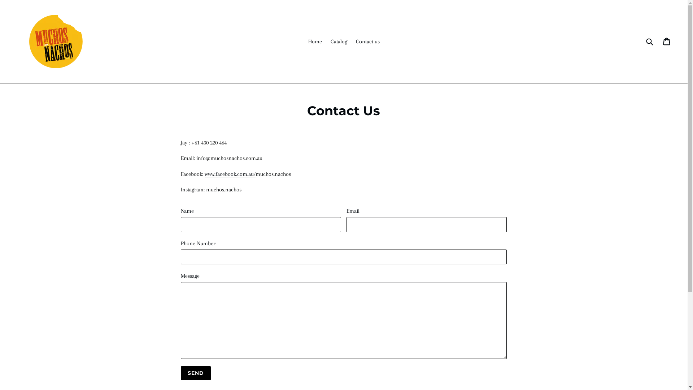 The image size is (693, 390). What do you see at coordinates (667, 42) in the screenshot?
I see `Cart
Cart` at bounding box center [667, 42].